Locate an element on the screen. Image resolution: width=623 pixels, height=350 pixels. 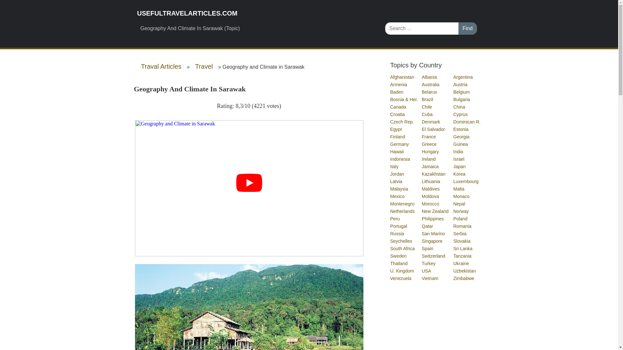
Traval Articles is located at coordinates (161, 66).